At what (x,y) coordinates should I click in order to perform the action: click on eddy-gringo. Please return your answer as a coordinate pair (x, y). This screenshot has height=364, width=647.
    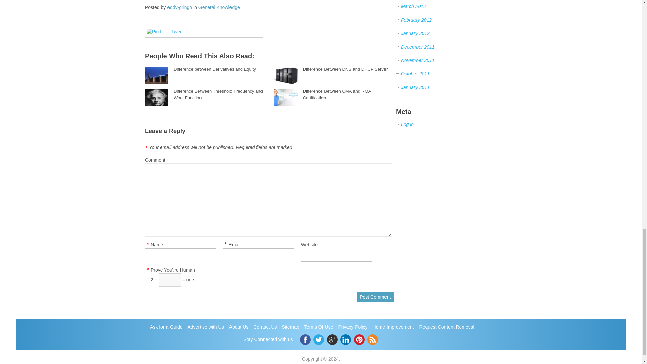
    Looking at the image, I should click on (179, 7).